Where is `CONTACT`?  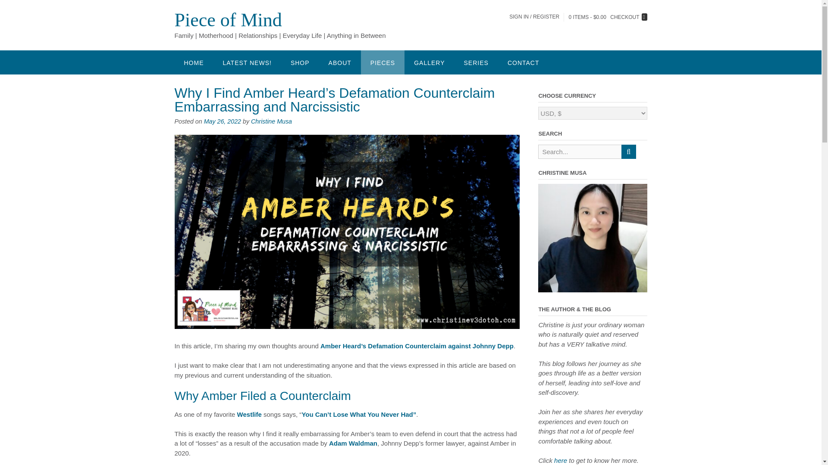 CONTACT is located at coordinates (524, 62).